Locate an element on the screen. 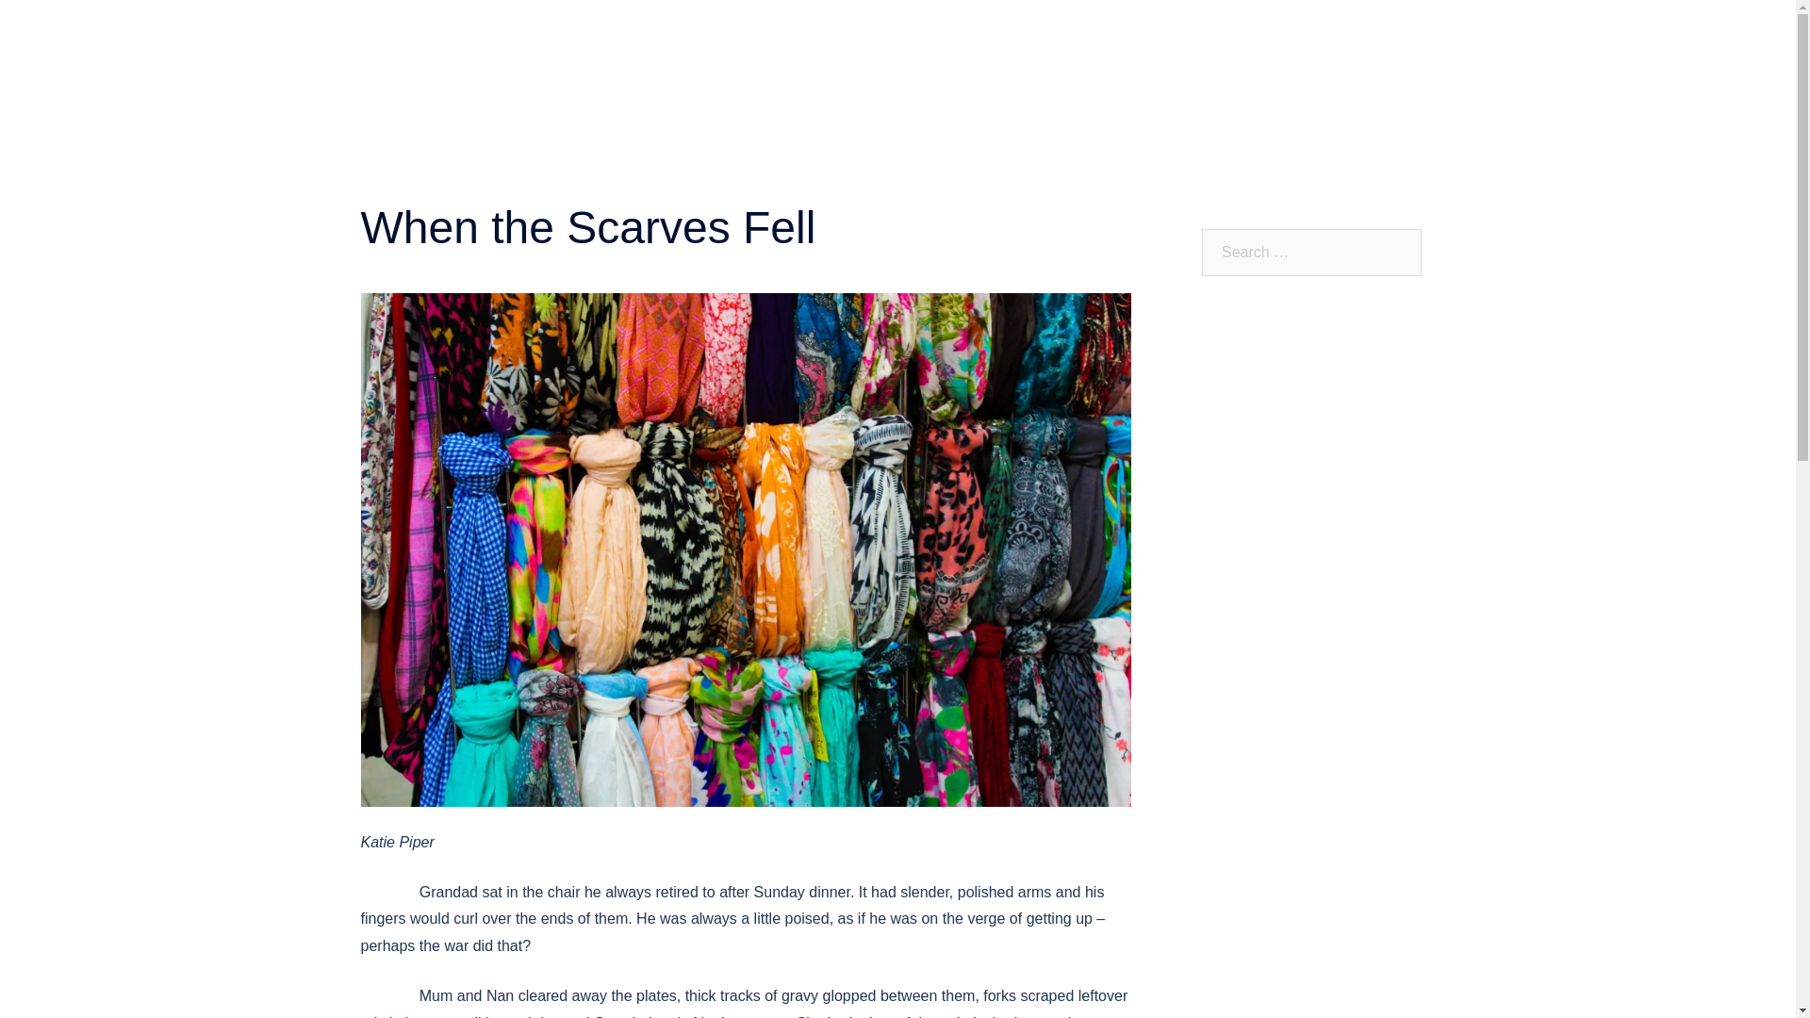  Janus Literary is located at coordinates (622, 36).